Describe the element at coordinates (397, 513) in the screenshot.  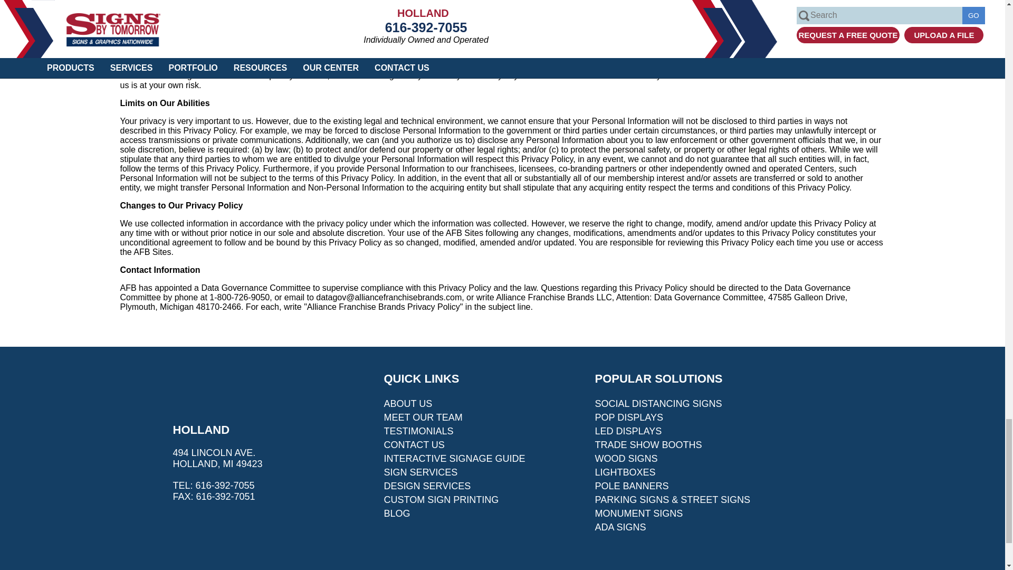
I see `BLOG` at that location.